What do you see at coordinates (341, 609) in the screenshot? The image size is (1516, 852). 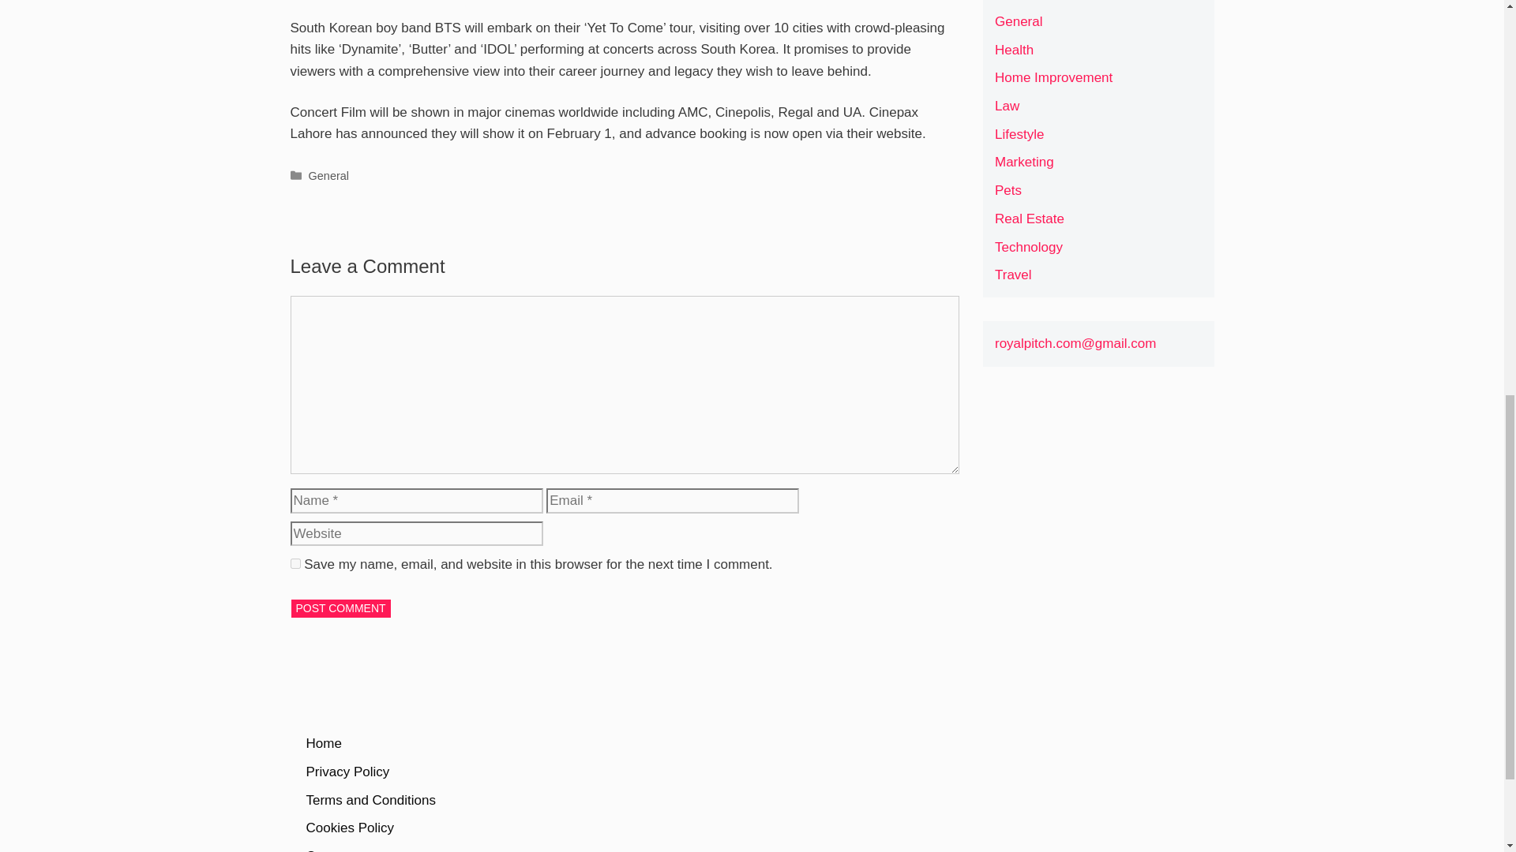 I see `Post Comment` at bounding box center [341, 609].